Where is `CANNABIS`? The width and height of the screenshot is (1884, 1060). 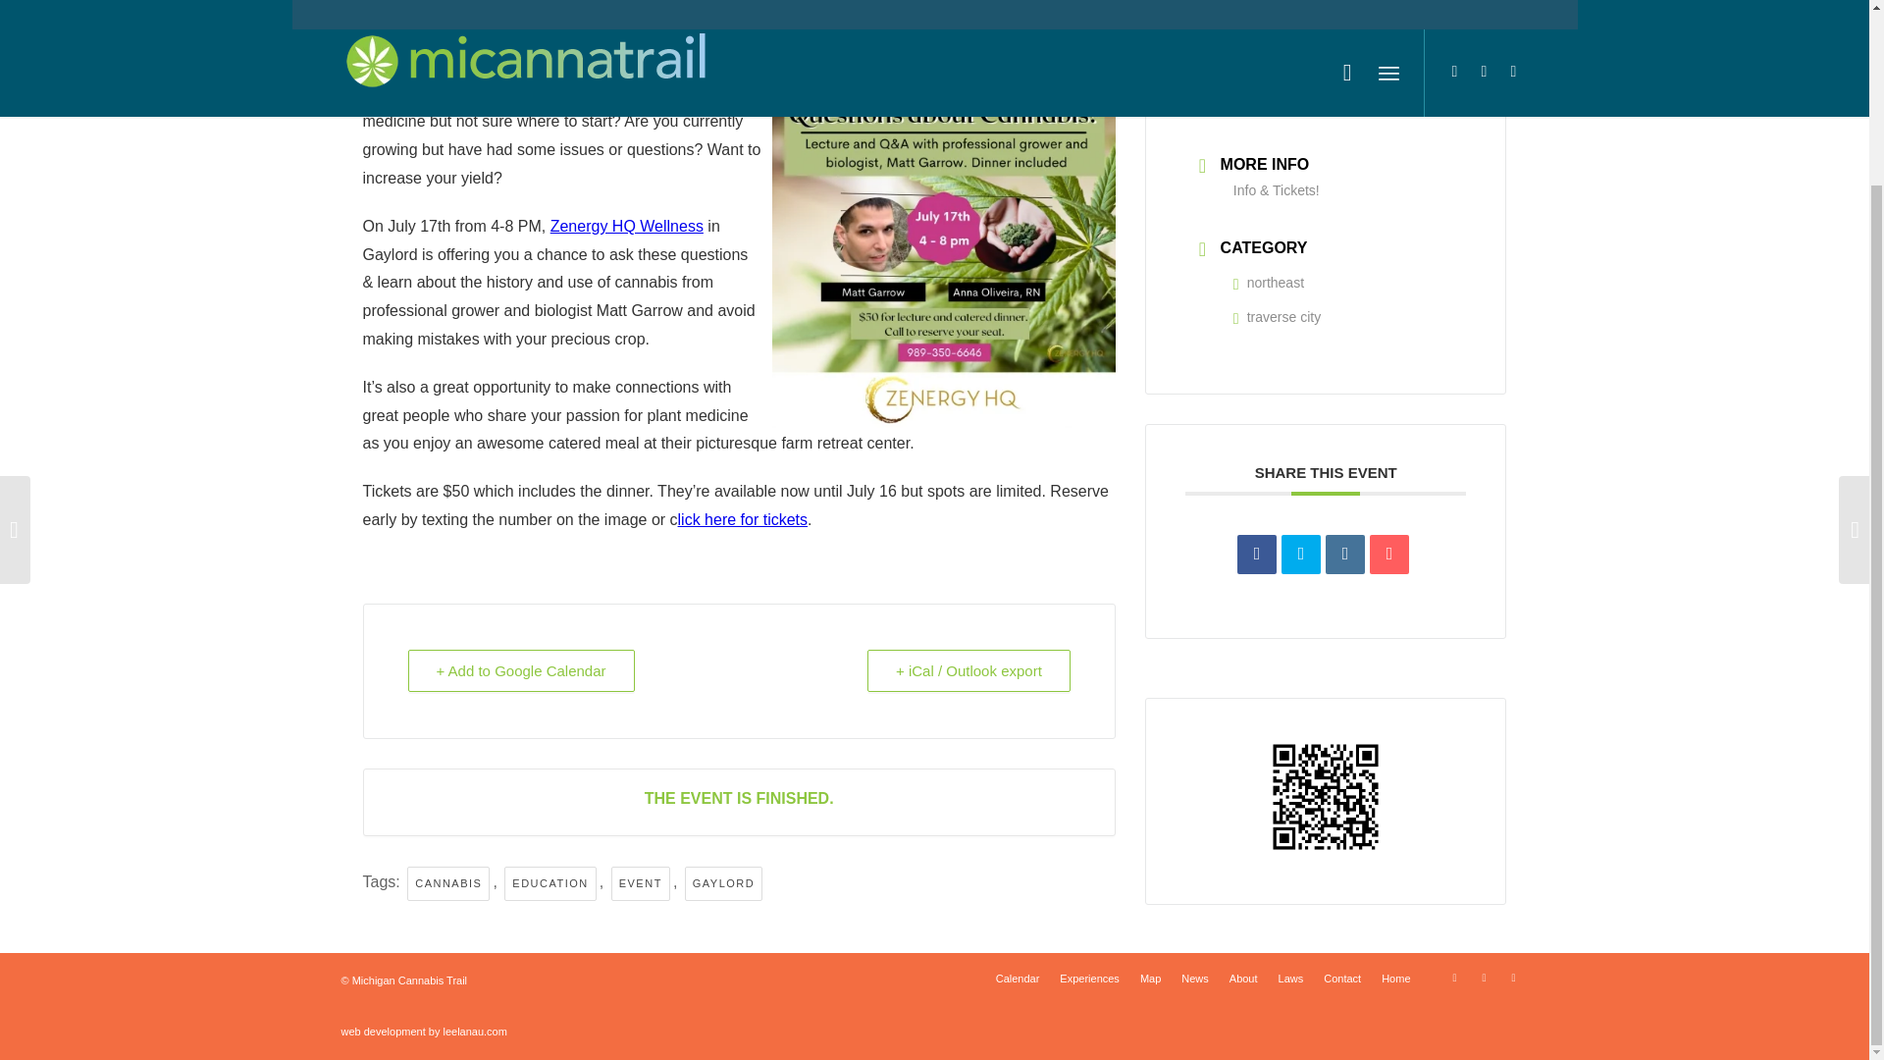 CANNABIS is located at coordinates (447, 883).